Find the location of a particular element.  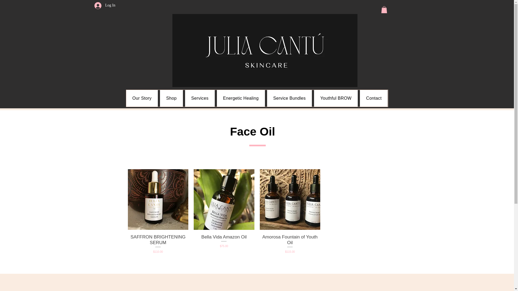

Services is located at coordinates (200, 98).